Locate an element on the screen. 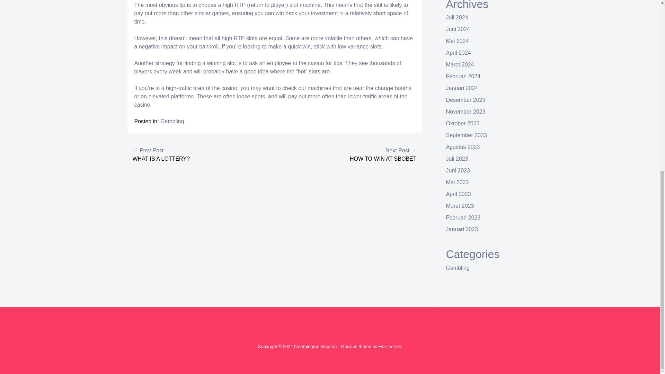  Juli 2024 is located at coordinates (457, 17).